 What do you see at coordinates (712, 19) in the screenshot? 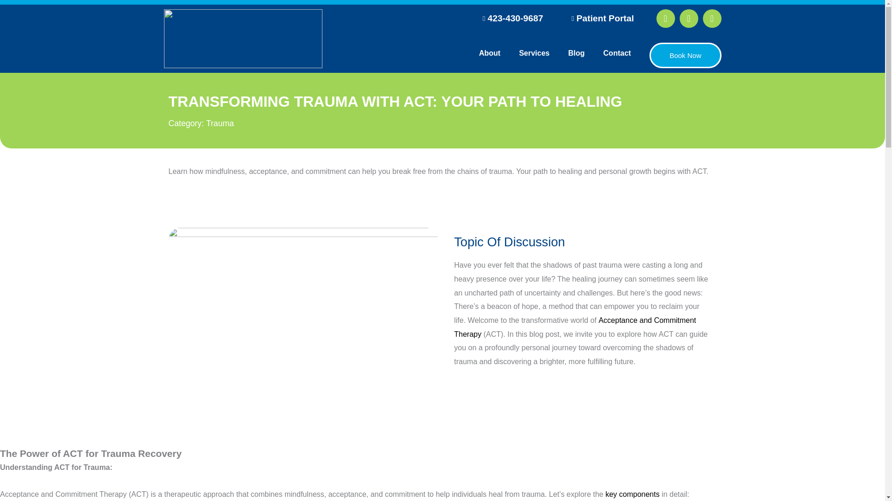
I see `Linkedin` at bounding box center [712, 19].